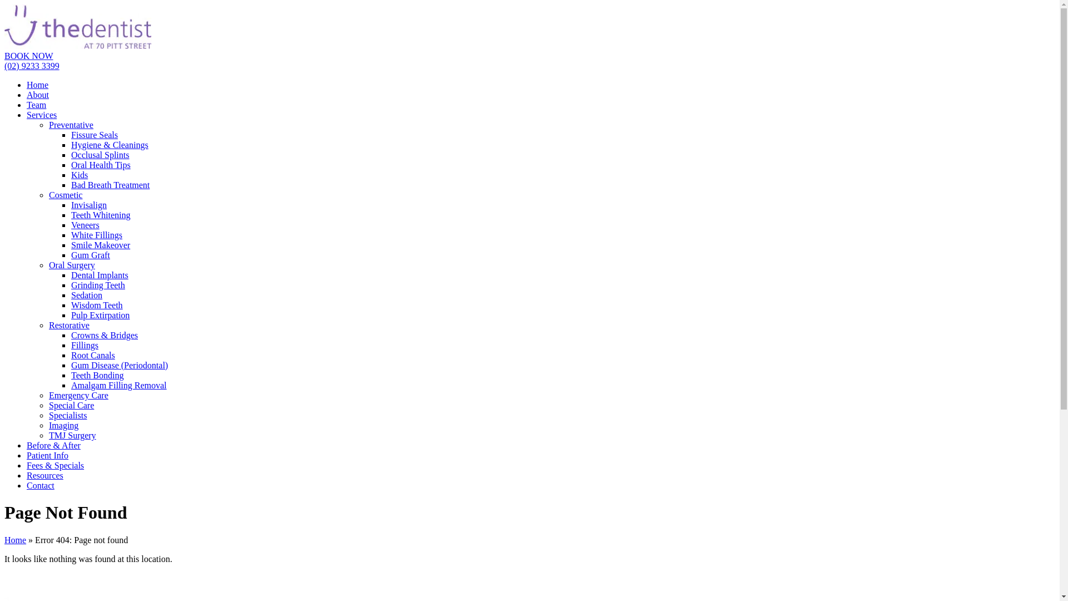  What do you see at coordinates (98, 285) in the screenshot?
I see `Grinding Teeth` at bounding box center [98, 285].